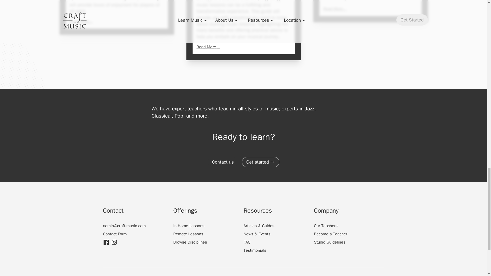  I want to click on Our Teachers, so click(326, 226).